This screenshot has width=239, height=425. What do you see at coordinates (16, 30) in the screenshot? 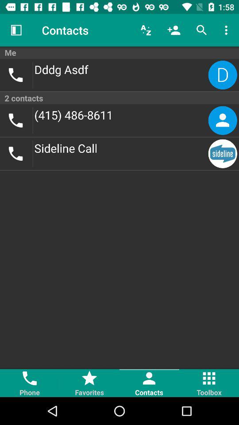
I see `open item above the me item` at bounding box center [16, 30].